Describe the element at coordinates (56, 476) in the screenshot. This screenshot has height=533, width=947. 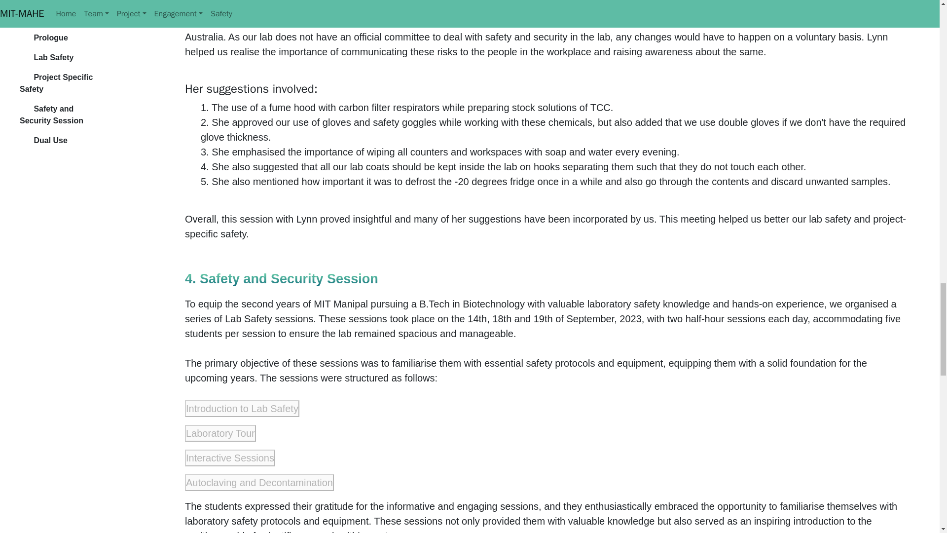
I see `Autoclaving and Decontamination` at that location.